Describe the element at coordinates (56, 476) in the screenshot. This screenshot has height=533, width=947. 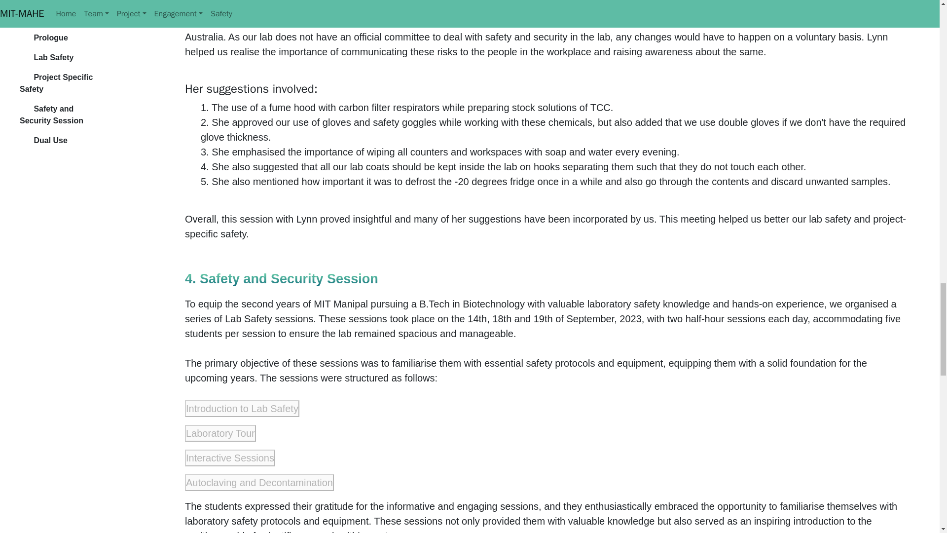
I see `Autoclaving and Decontamination` at that location.